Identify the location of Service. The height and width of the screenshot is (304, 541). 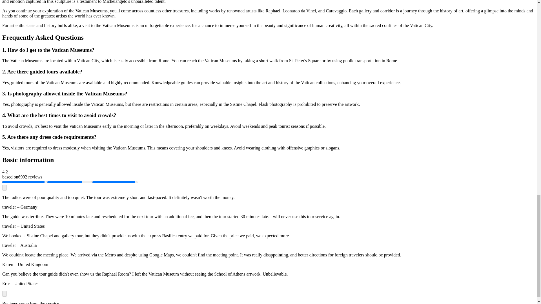
(115, 182).